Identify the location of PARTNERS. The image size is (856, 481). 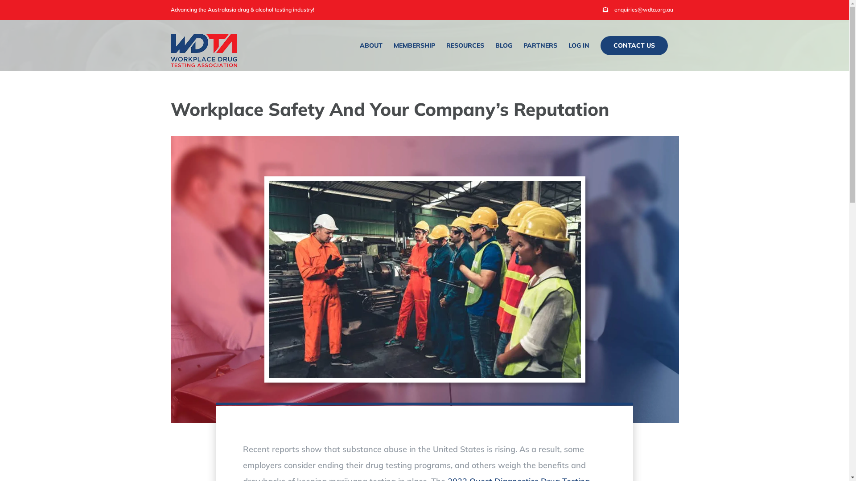
(540, 45).